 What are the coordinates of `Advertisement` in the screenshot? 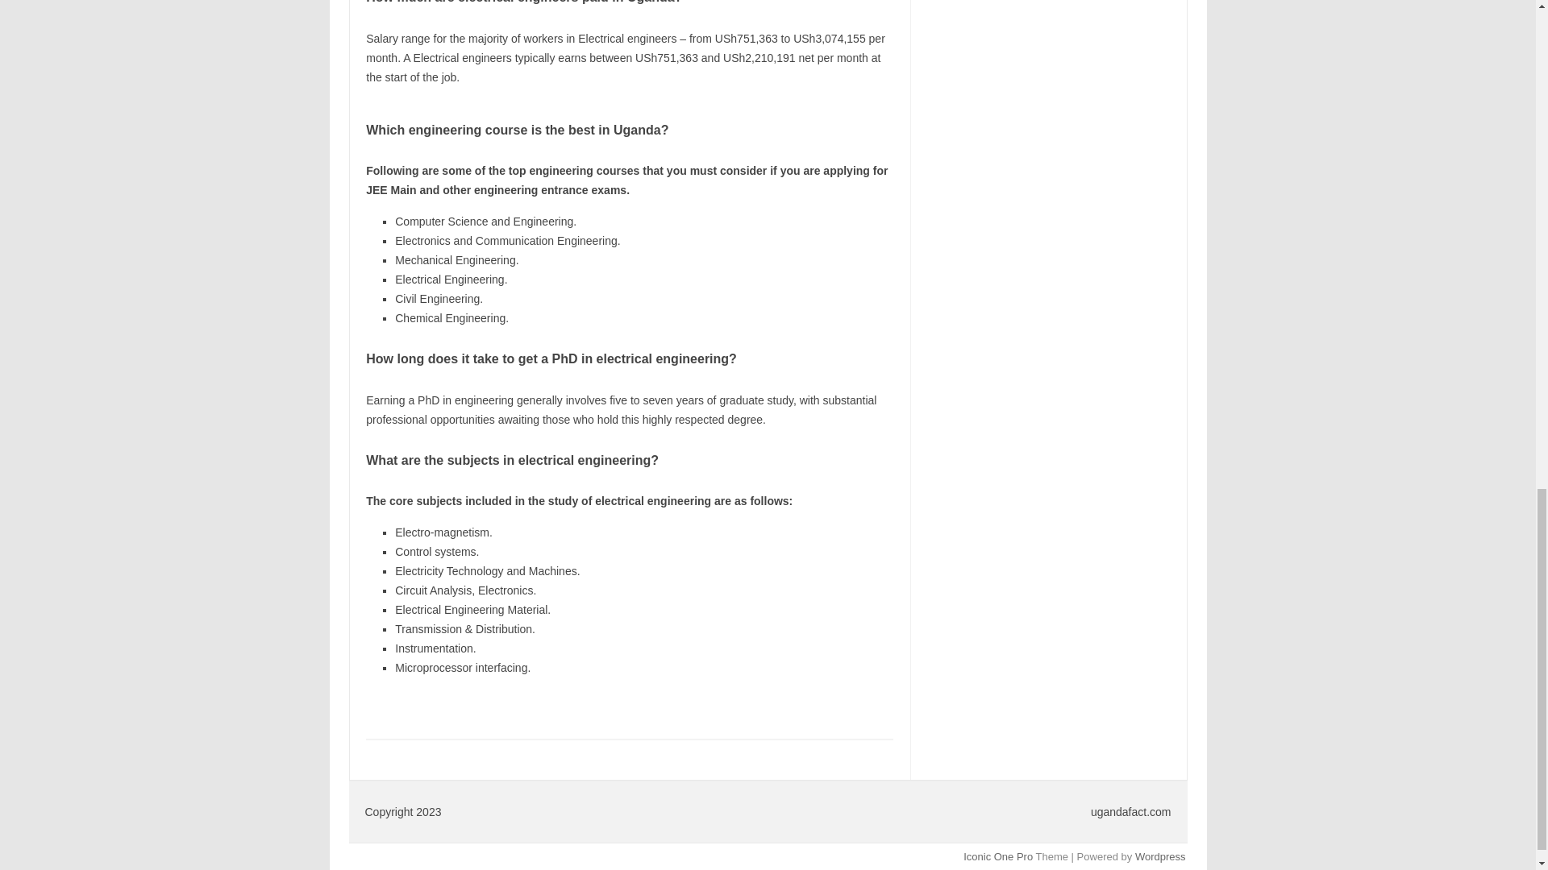 It's located at (1050, 41).